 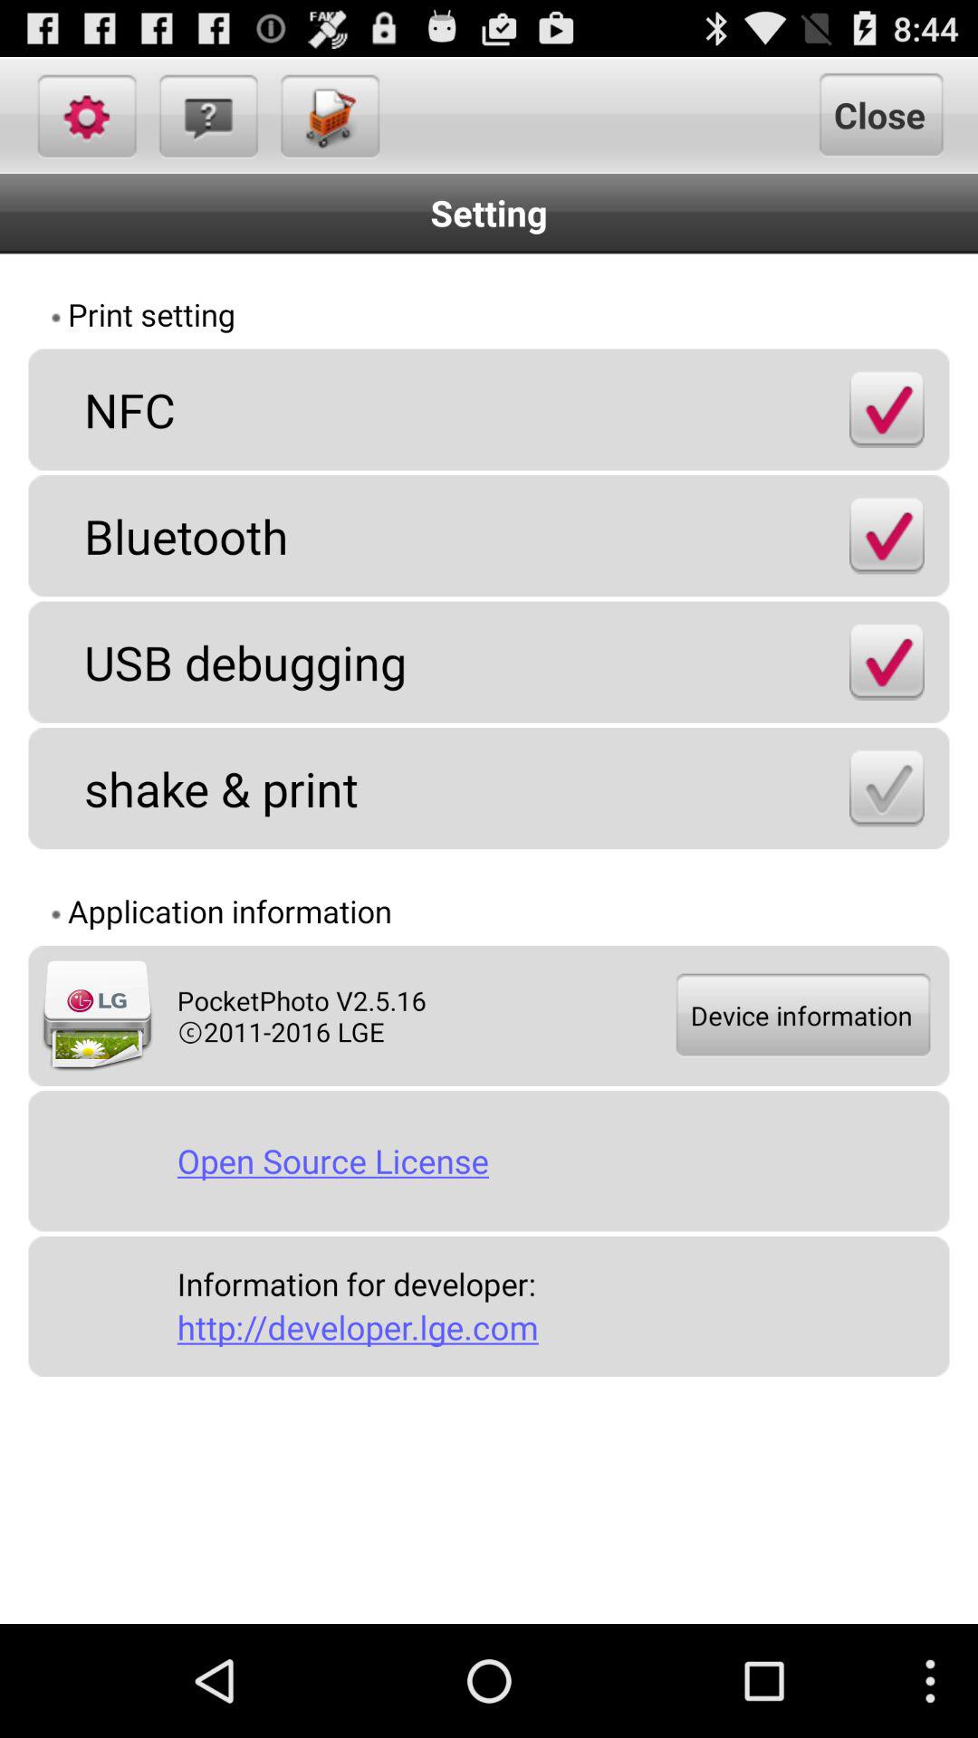 What do you see at coordinates (328, 115) in the screenshot?
I see `turn off the icon next to close` at bounding box center [328, 115].